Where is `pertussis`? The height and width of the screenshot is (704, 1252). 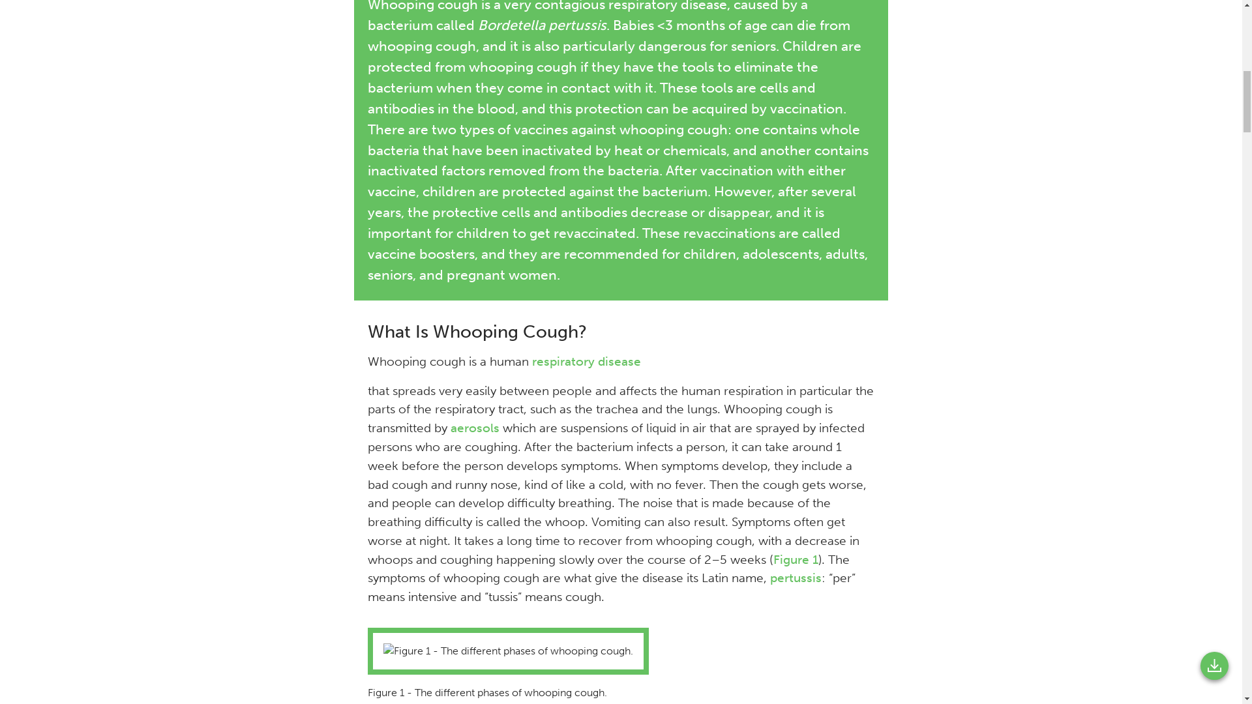
pertussis is located at coordinates (796, 578).